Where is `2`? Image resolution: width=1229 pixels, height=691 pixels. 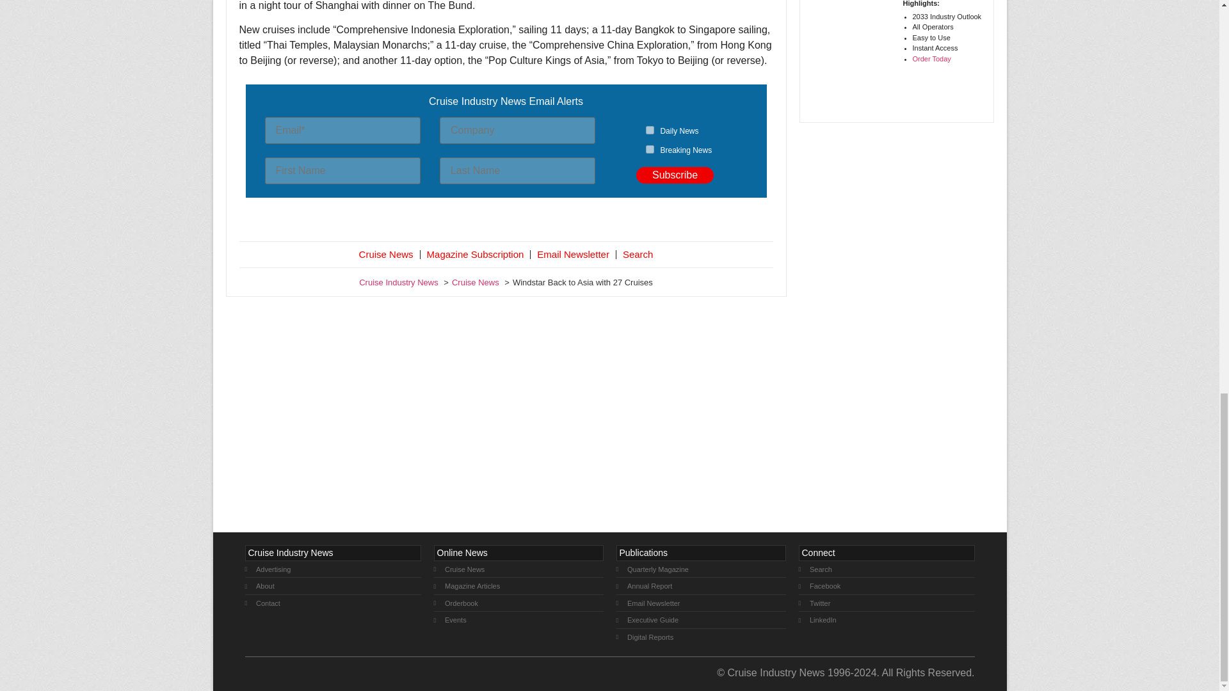 2 is located at coordinates (650, 148).